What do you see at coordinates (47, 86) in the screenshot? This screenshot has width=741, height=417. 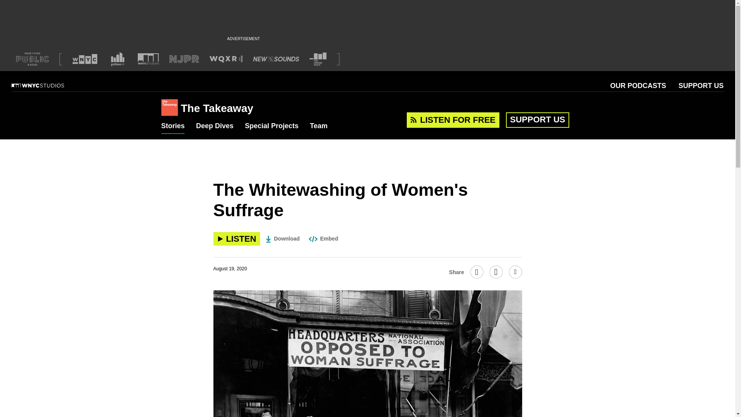 I see `WNYC Studios` at bounding box center [47, 86].